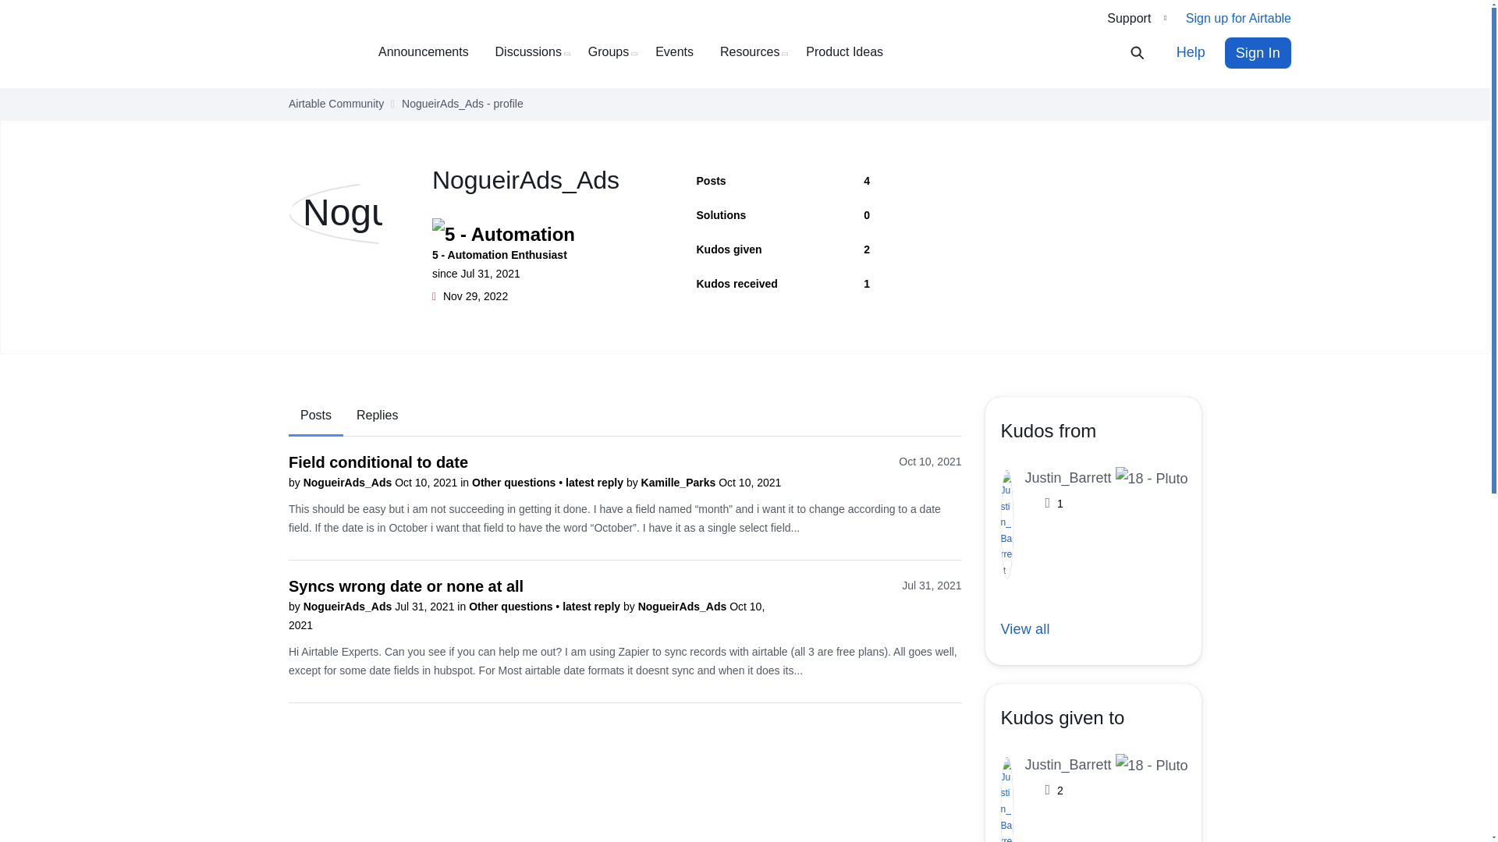  I want to click on Posts, so click(315, 416).